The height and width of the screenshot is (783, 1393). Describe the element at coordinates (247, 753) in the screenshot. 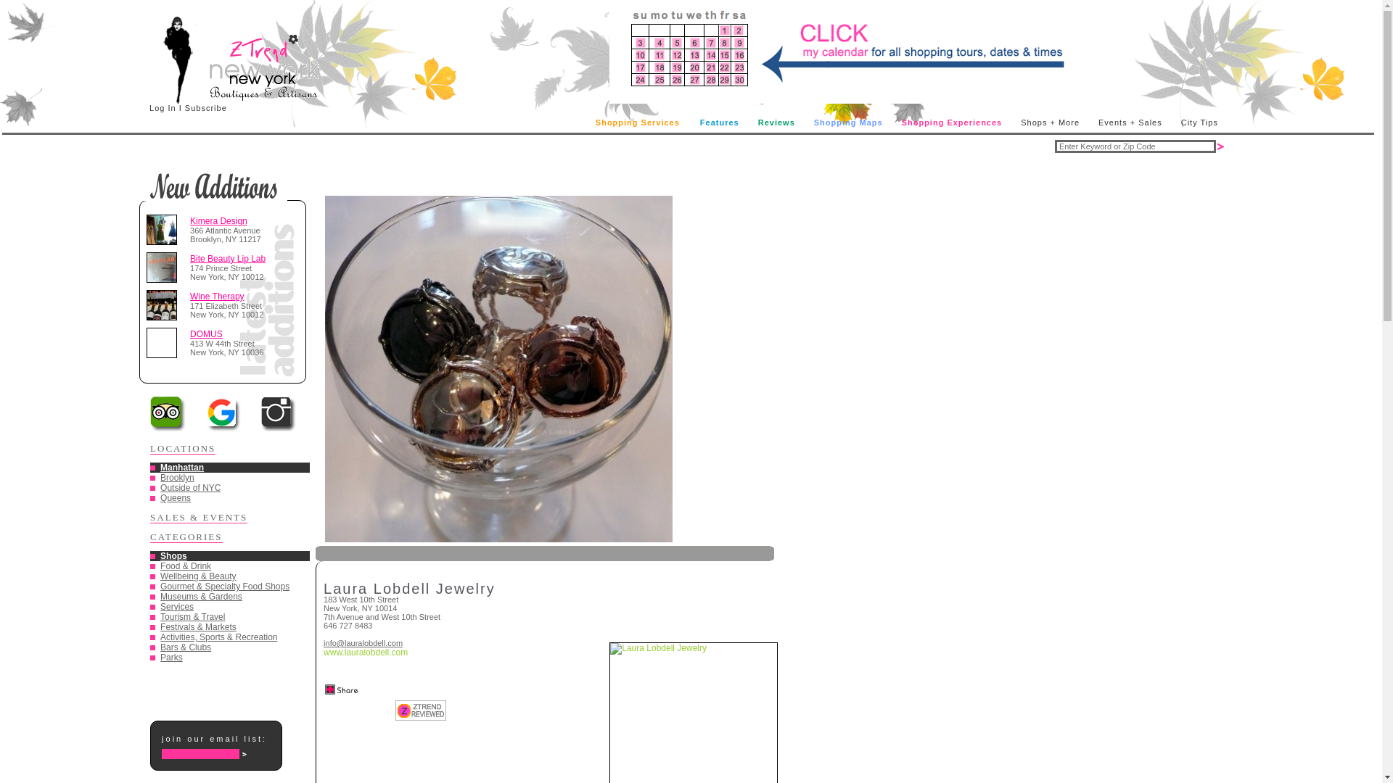

I see `Join ZTrend's mailing list.` at that location.